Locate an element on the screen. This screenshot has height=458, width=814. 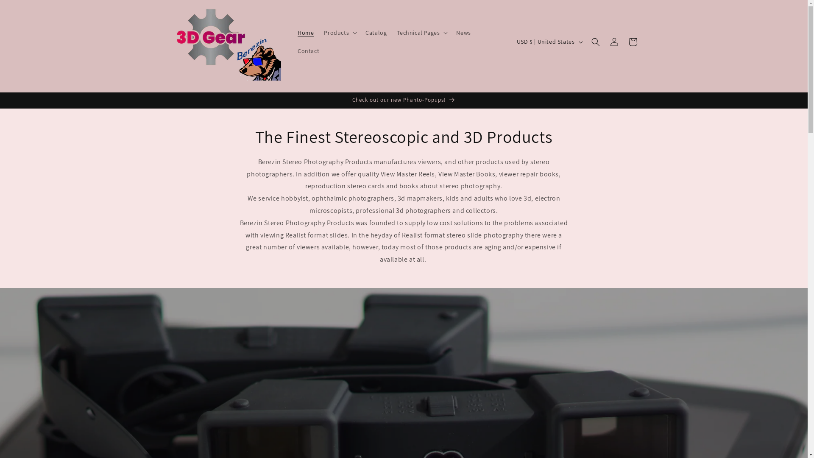
Contact is located at coordinates (309, 50).